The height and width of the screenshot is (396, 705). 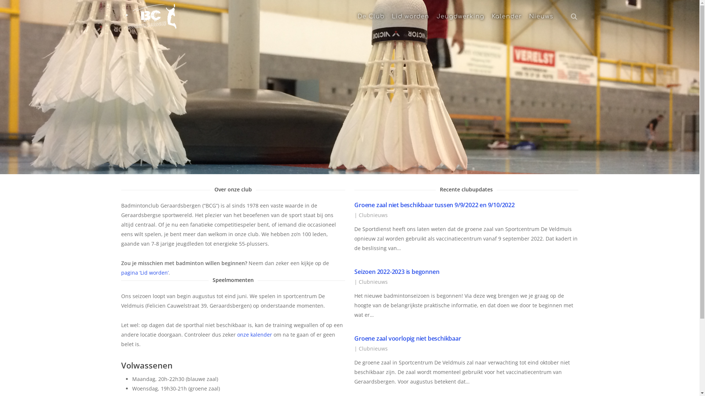 I want to click on Jeugdwerking, so click(x=460, y=16).